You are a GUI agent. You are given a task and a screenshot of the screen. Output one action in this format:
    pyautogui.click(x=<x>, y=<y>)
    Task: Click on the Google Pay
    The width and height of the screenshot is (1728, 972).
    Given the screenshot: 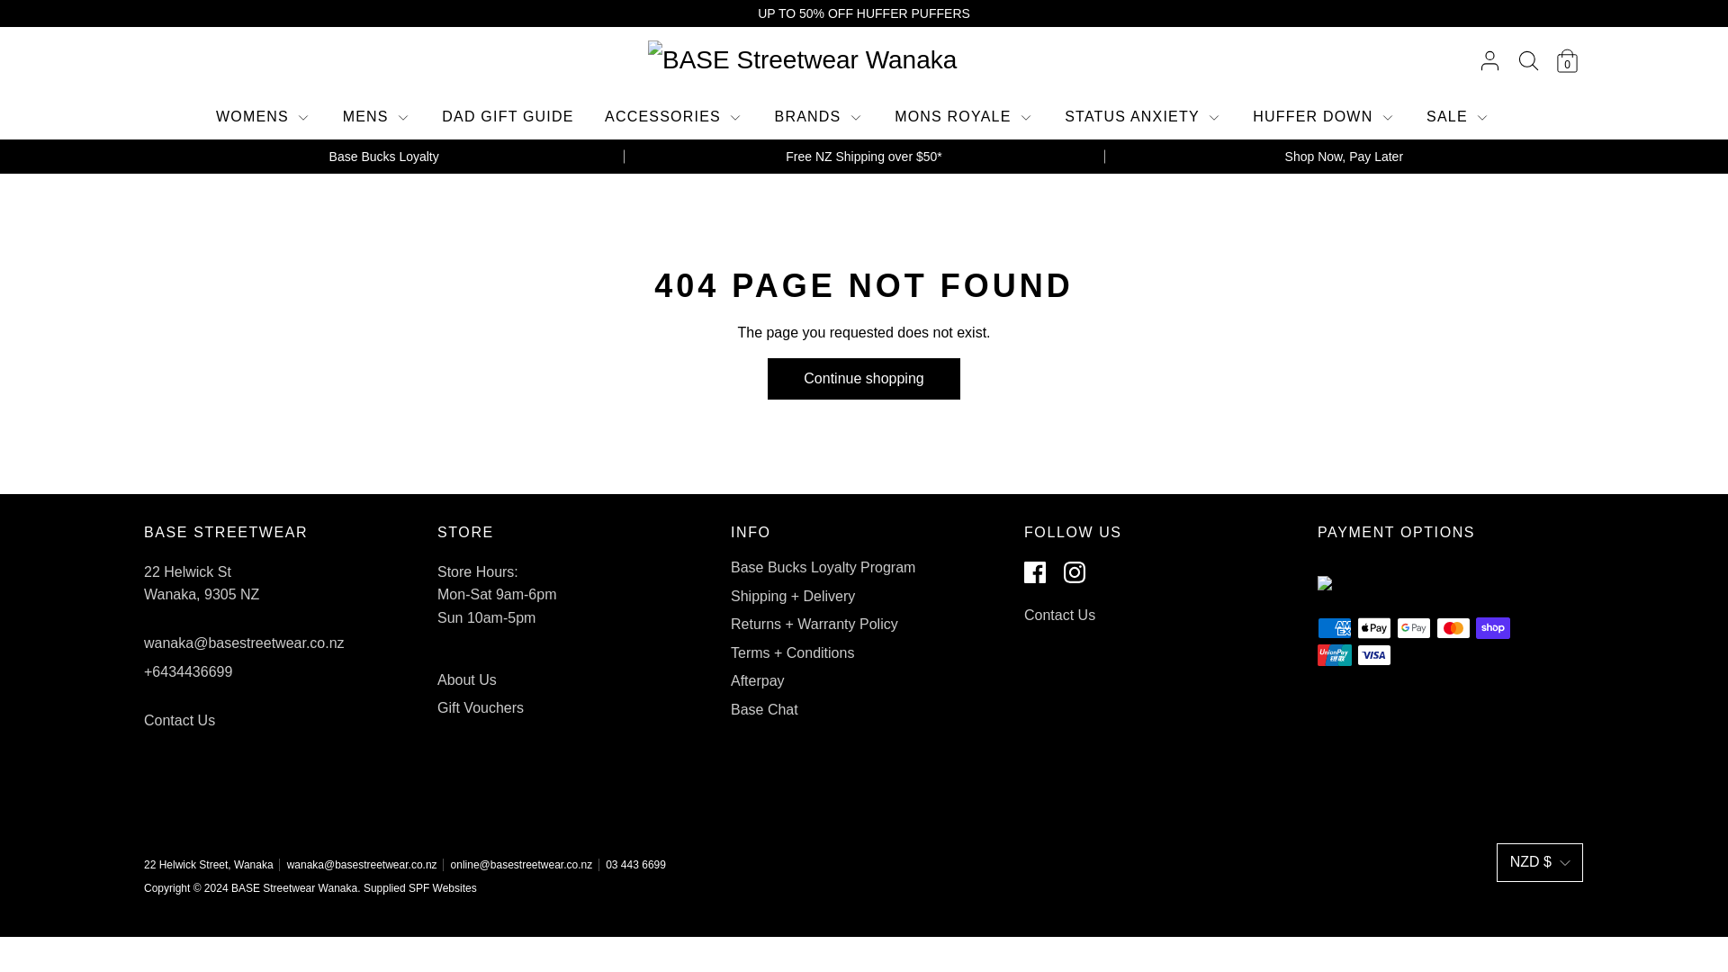 What is the action you would take?
    pyautogui.click(x=1413, y=627)
    